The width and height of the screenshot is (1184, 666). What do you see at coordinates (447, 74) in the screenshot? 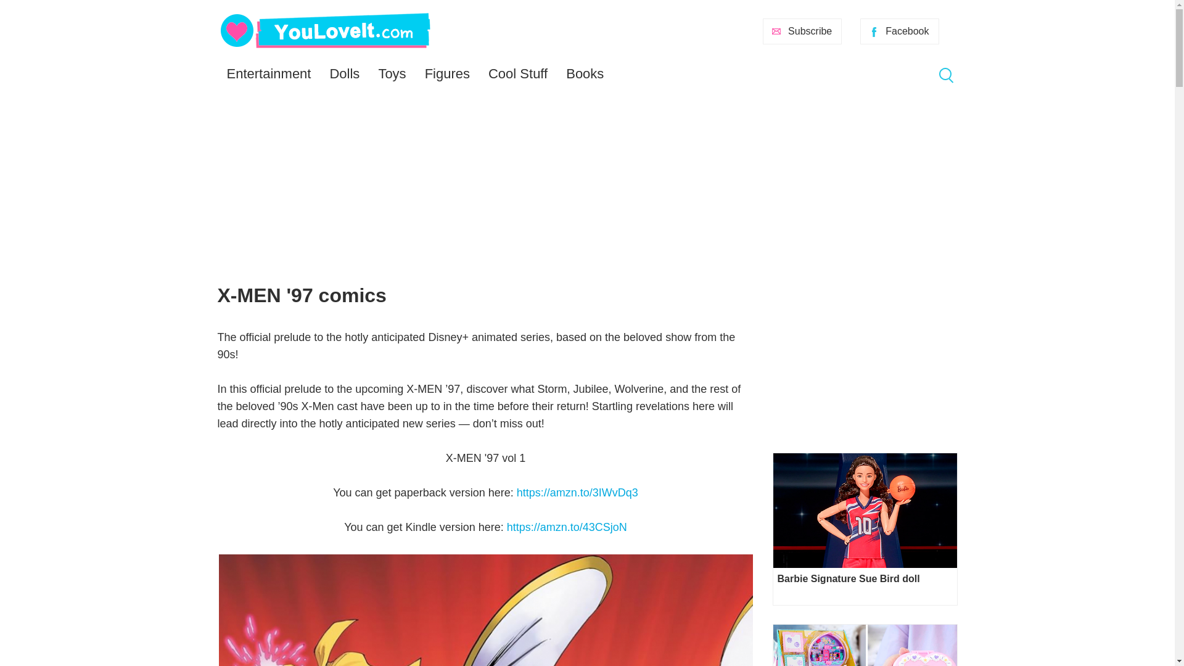
I see `Figures` at bounding box center [447, 74].